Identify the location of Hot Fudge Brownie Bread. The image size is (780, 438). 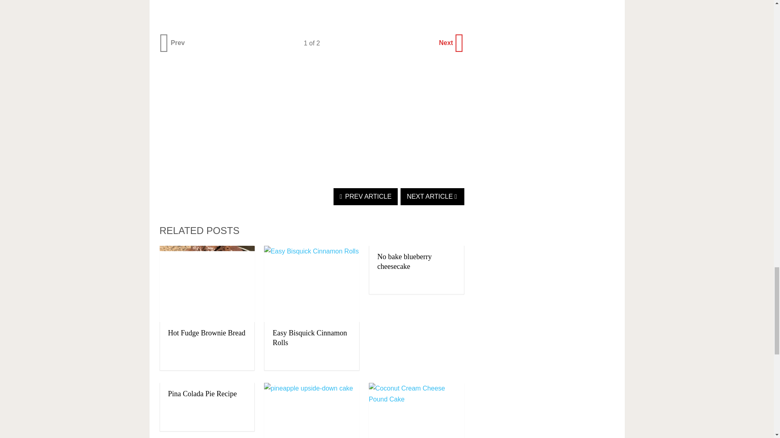
(207, 333).